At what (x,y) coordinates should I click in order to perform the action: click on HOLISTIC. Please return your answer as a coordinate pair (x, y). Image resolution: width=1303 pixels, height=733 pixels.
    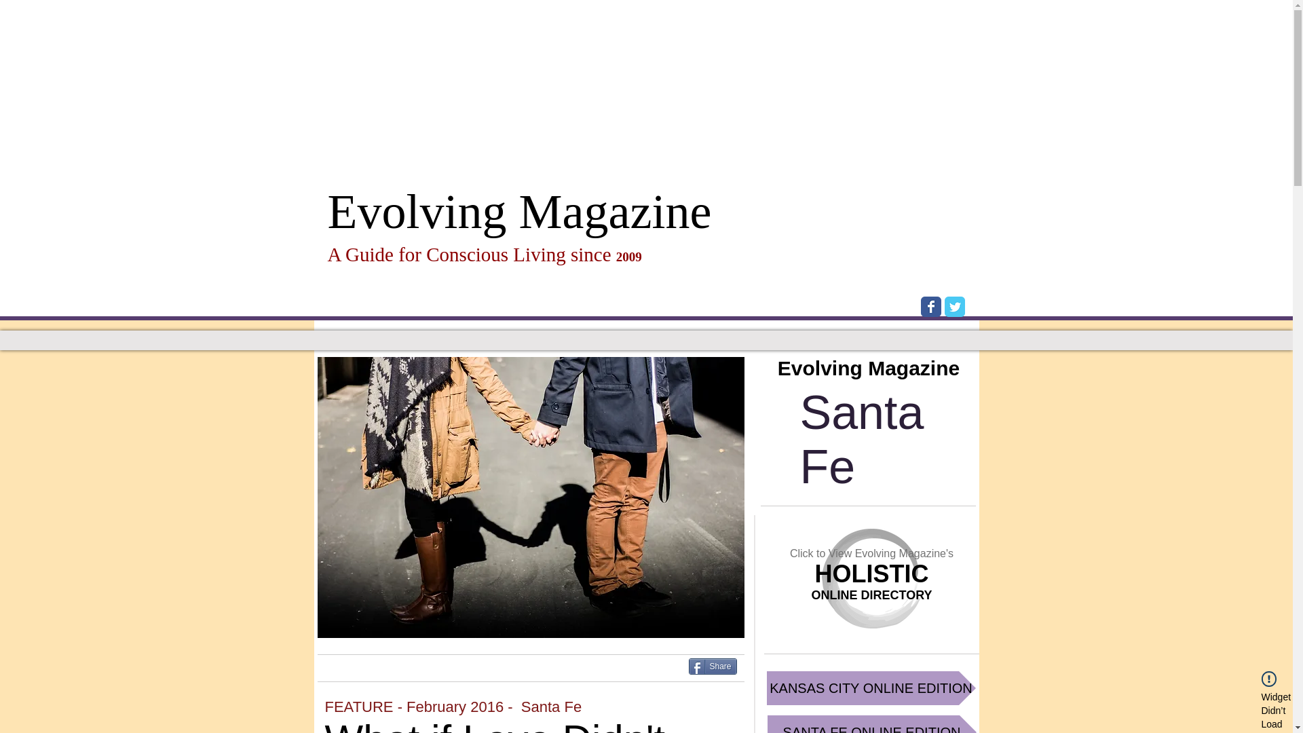
    Looking at the image, I should click on (871, 574).